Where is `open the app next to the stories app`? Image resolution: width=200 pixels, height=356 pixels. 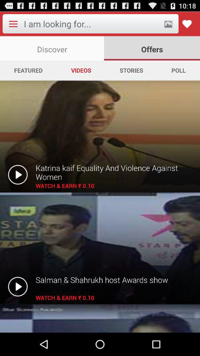 open the app next to the stories app is located at coordinates (81, 70).